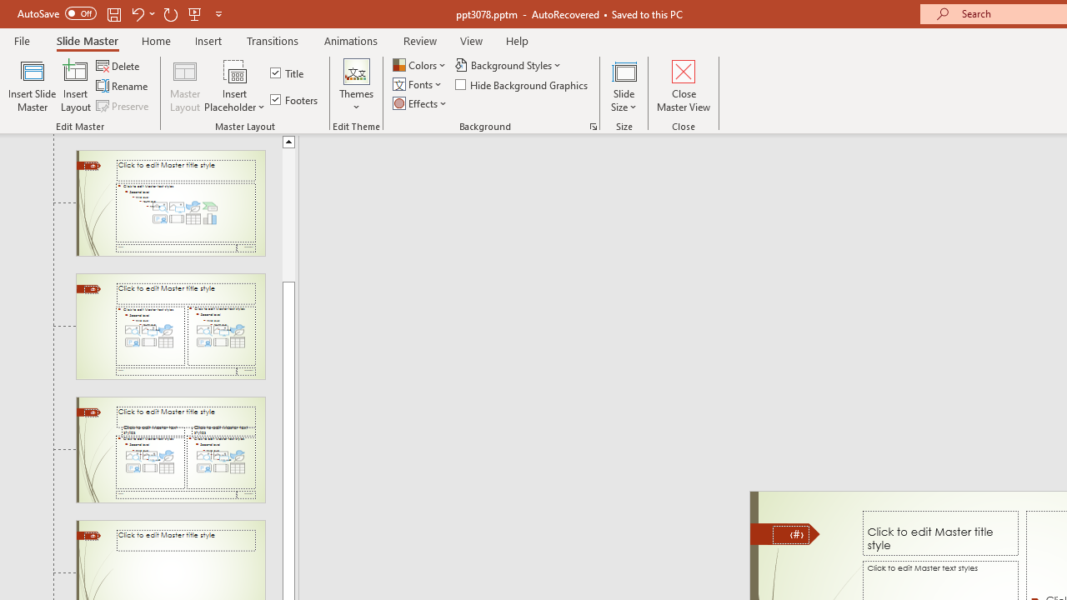  Describe the element at coordinates (123, 87) in the screenshot. I see `Rename` at that location.